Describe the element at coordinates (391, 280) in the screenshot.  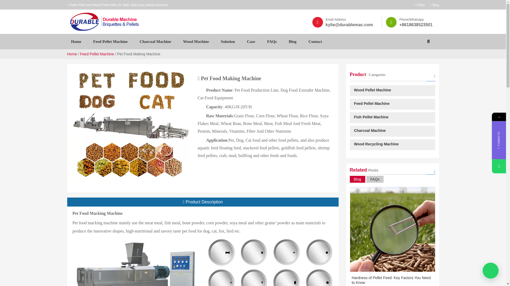
I see `Hardness of Pellet Feed: Key Factors You Need to Know` at that location.